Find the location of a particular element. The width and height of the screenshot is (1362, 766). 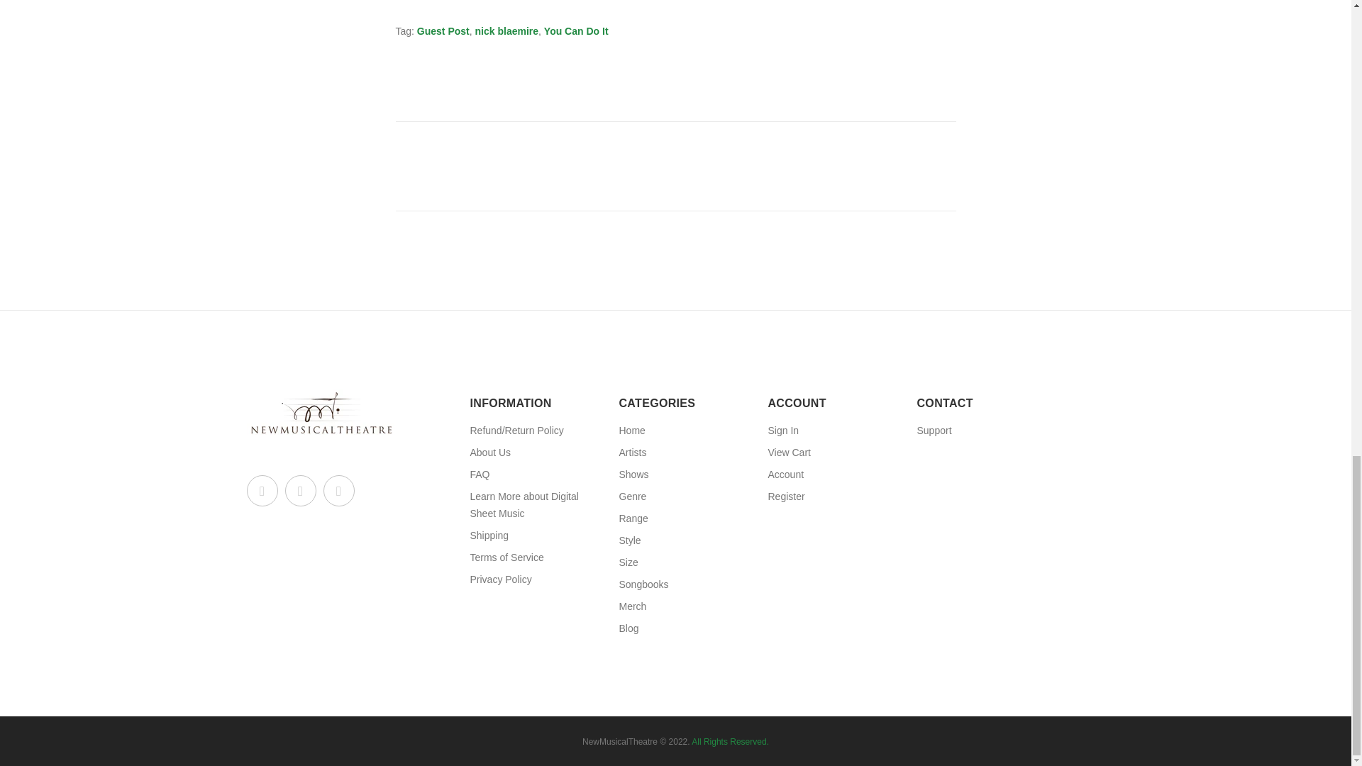

Show articles tagged Guest Post is located at coordinates (443, 30).